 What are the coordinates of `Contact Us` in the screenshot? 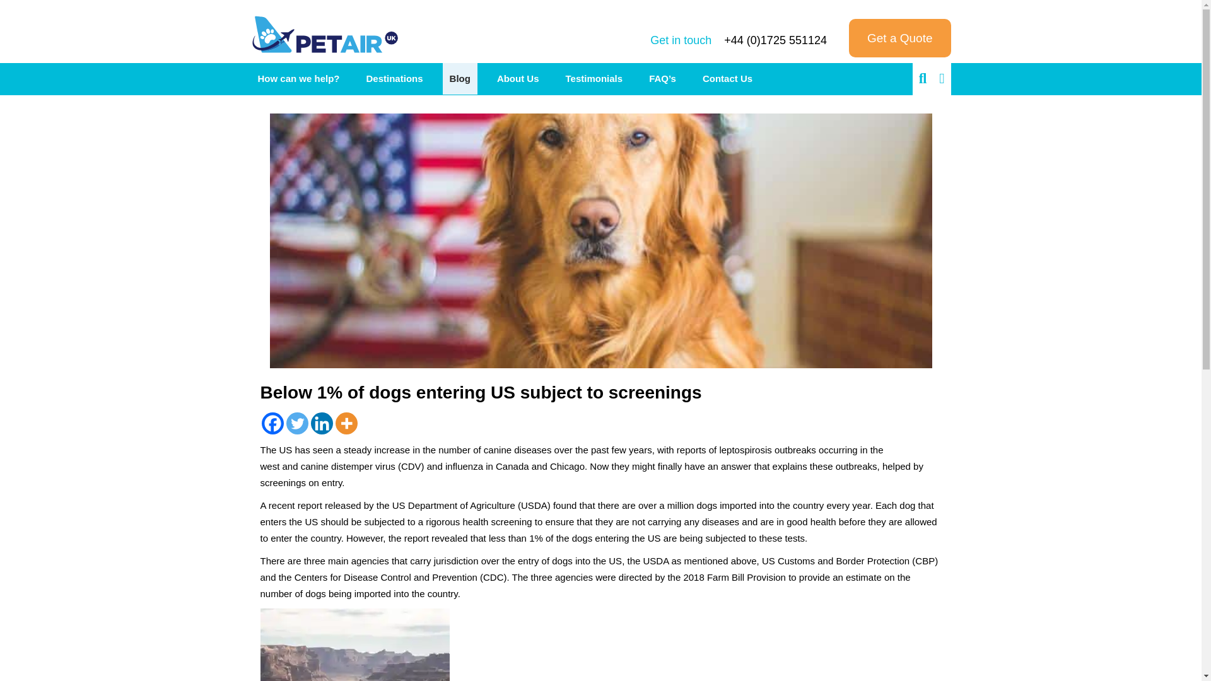 It's located at (727, 79).